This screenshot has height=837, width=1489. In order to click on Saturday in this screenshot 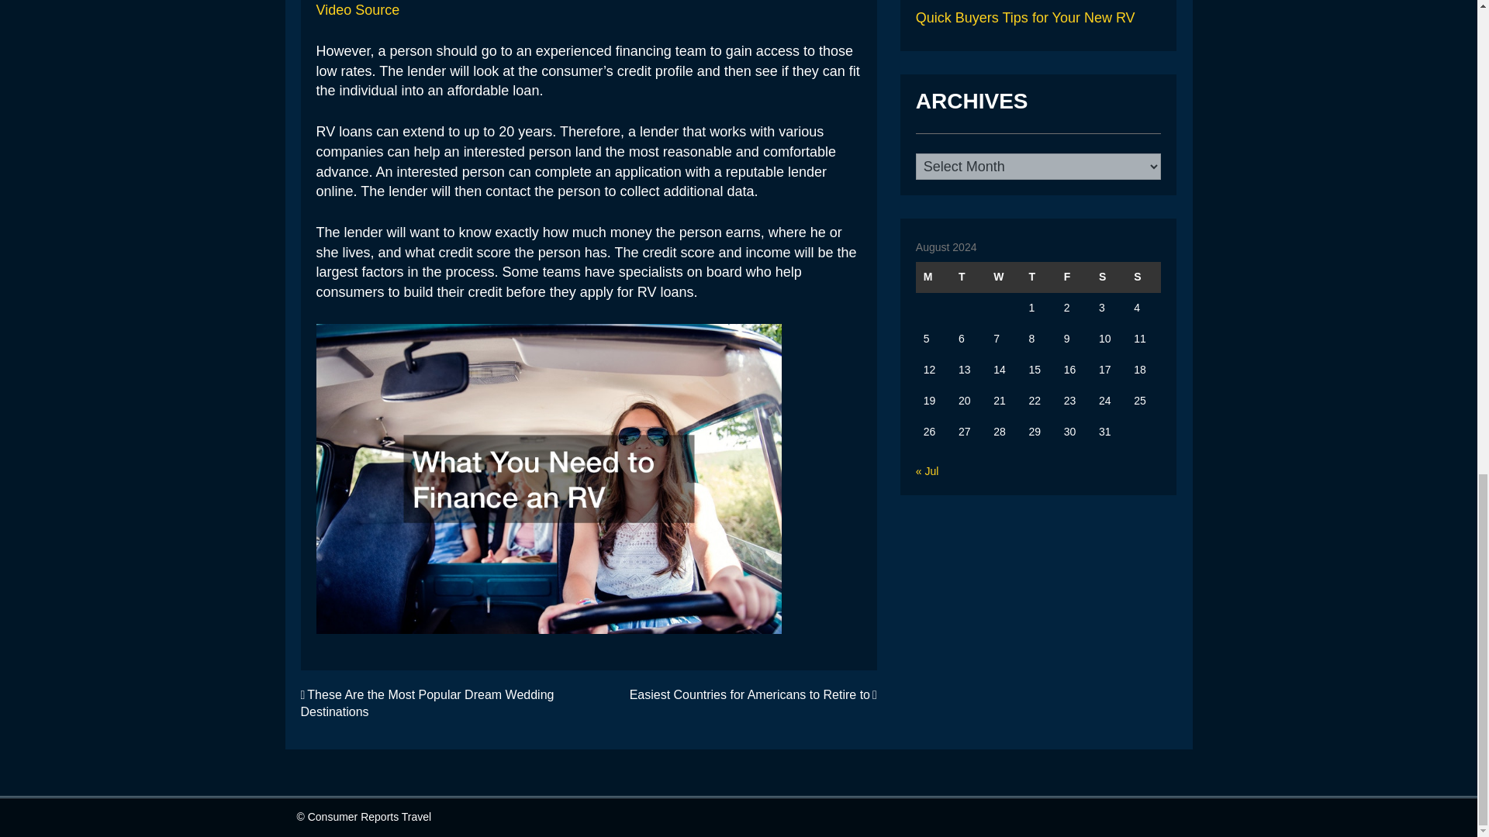, I will do `click(1108, 277)`.